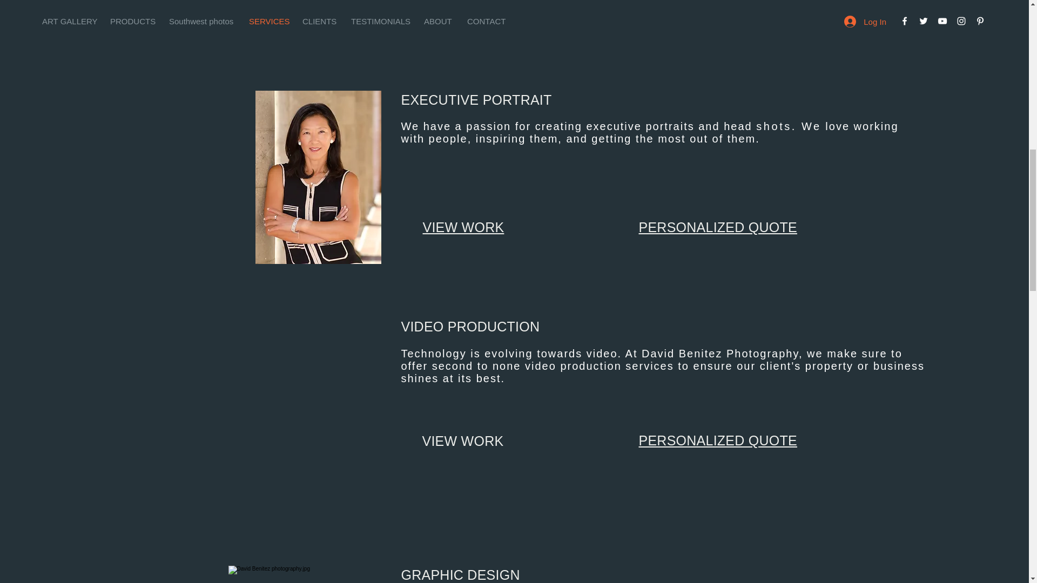  I want to click on PERSONALIZED QUOTE, so click(717, 440).